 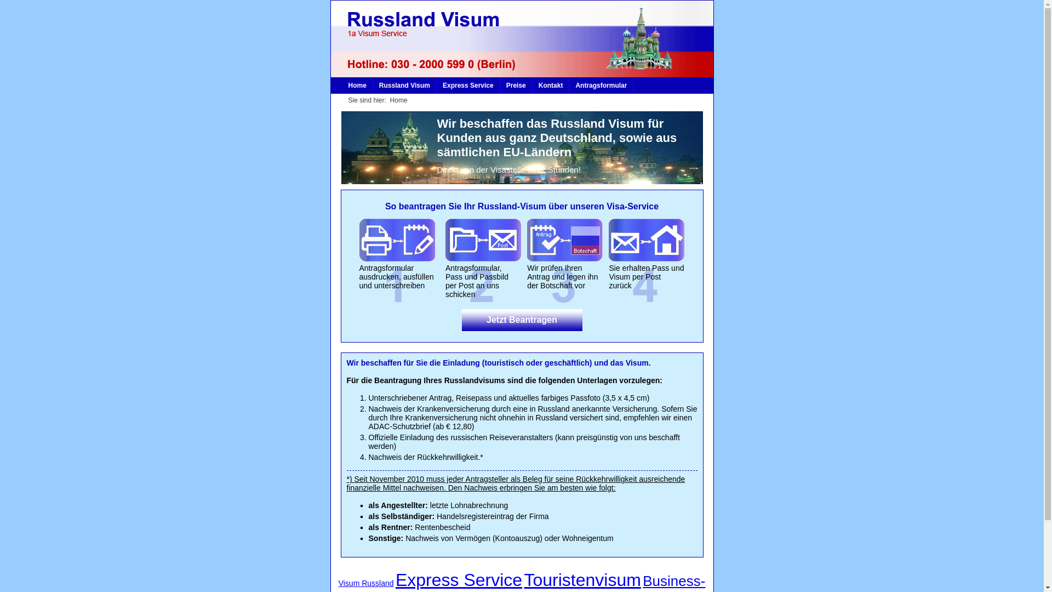 I want to click on Visum Russland, so click(x=366, y=583).